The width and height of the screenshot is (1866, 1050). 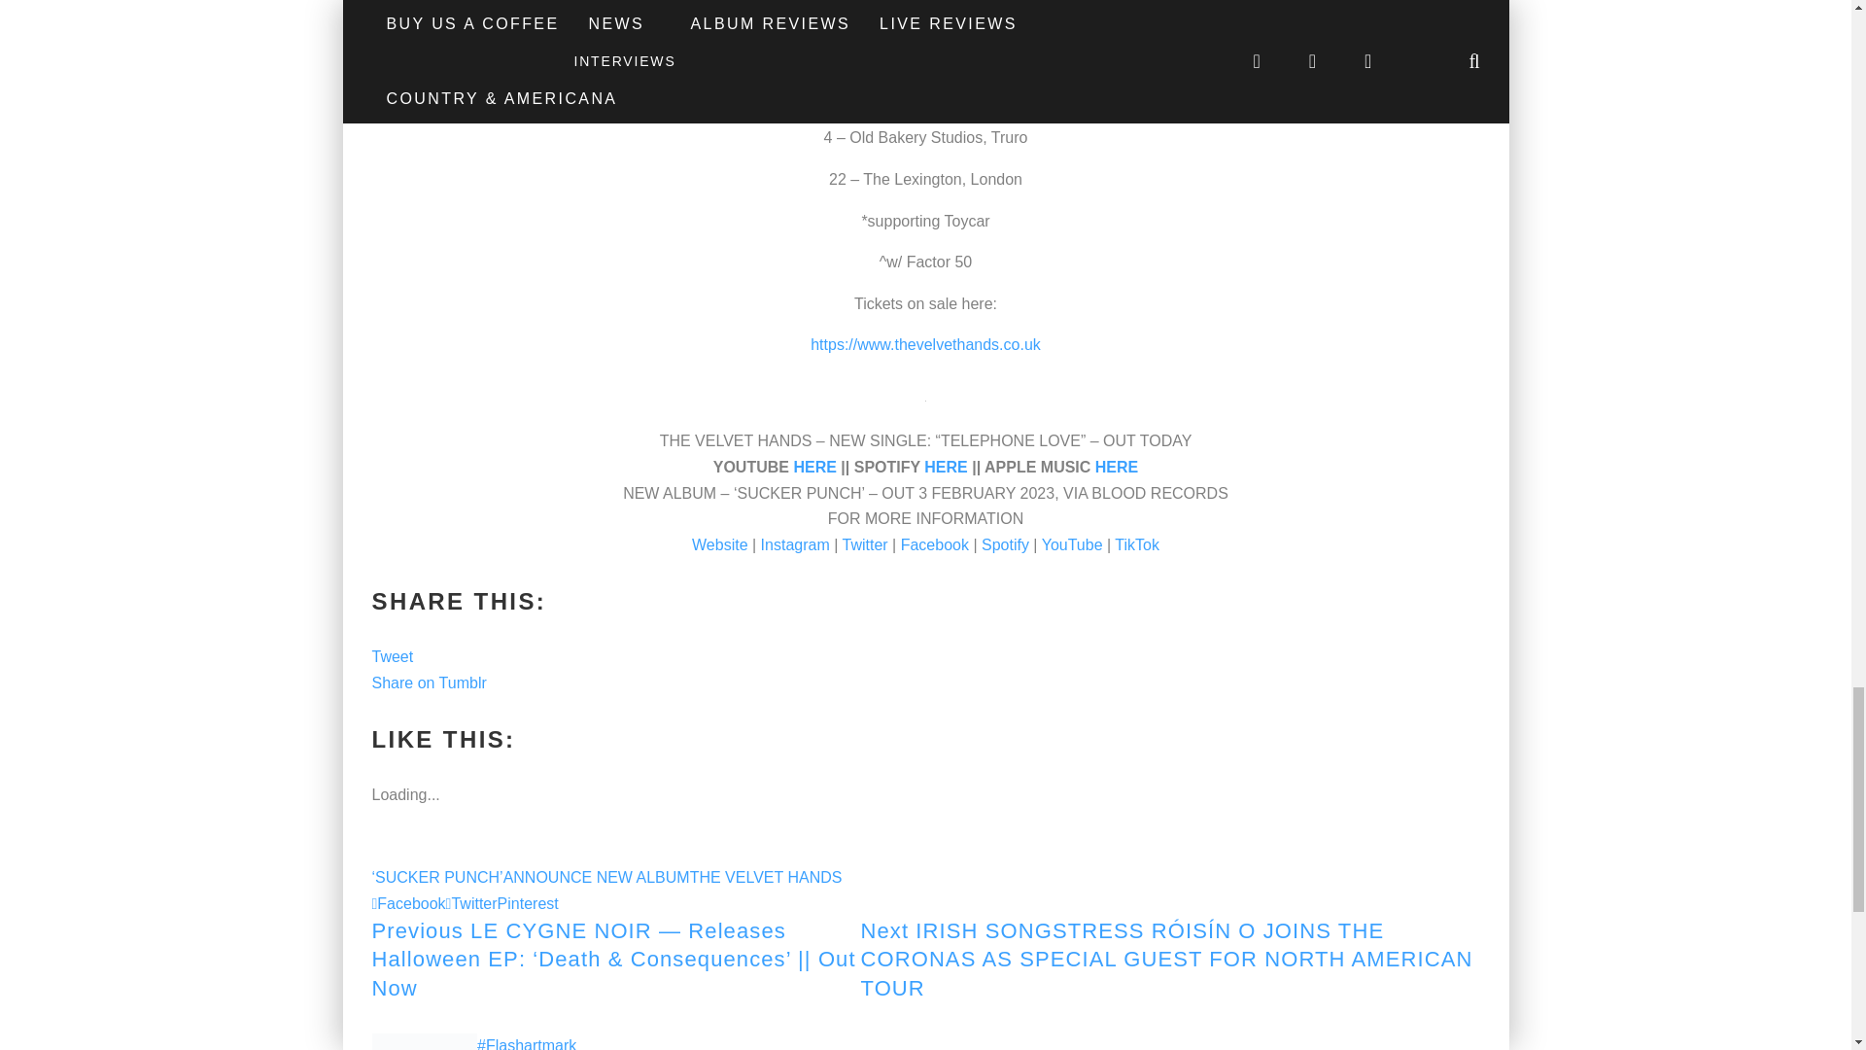 What do you see at coordinates (719, 544) in the screenshot?
I see `Website` at bounding box center [719, 544].